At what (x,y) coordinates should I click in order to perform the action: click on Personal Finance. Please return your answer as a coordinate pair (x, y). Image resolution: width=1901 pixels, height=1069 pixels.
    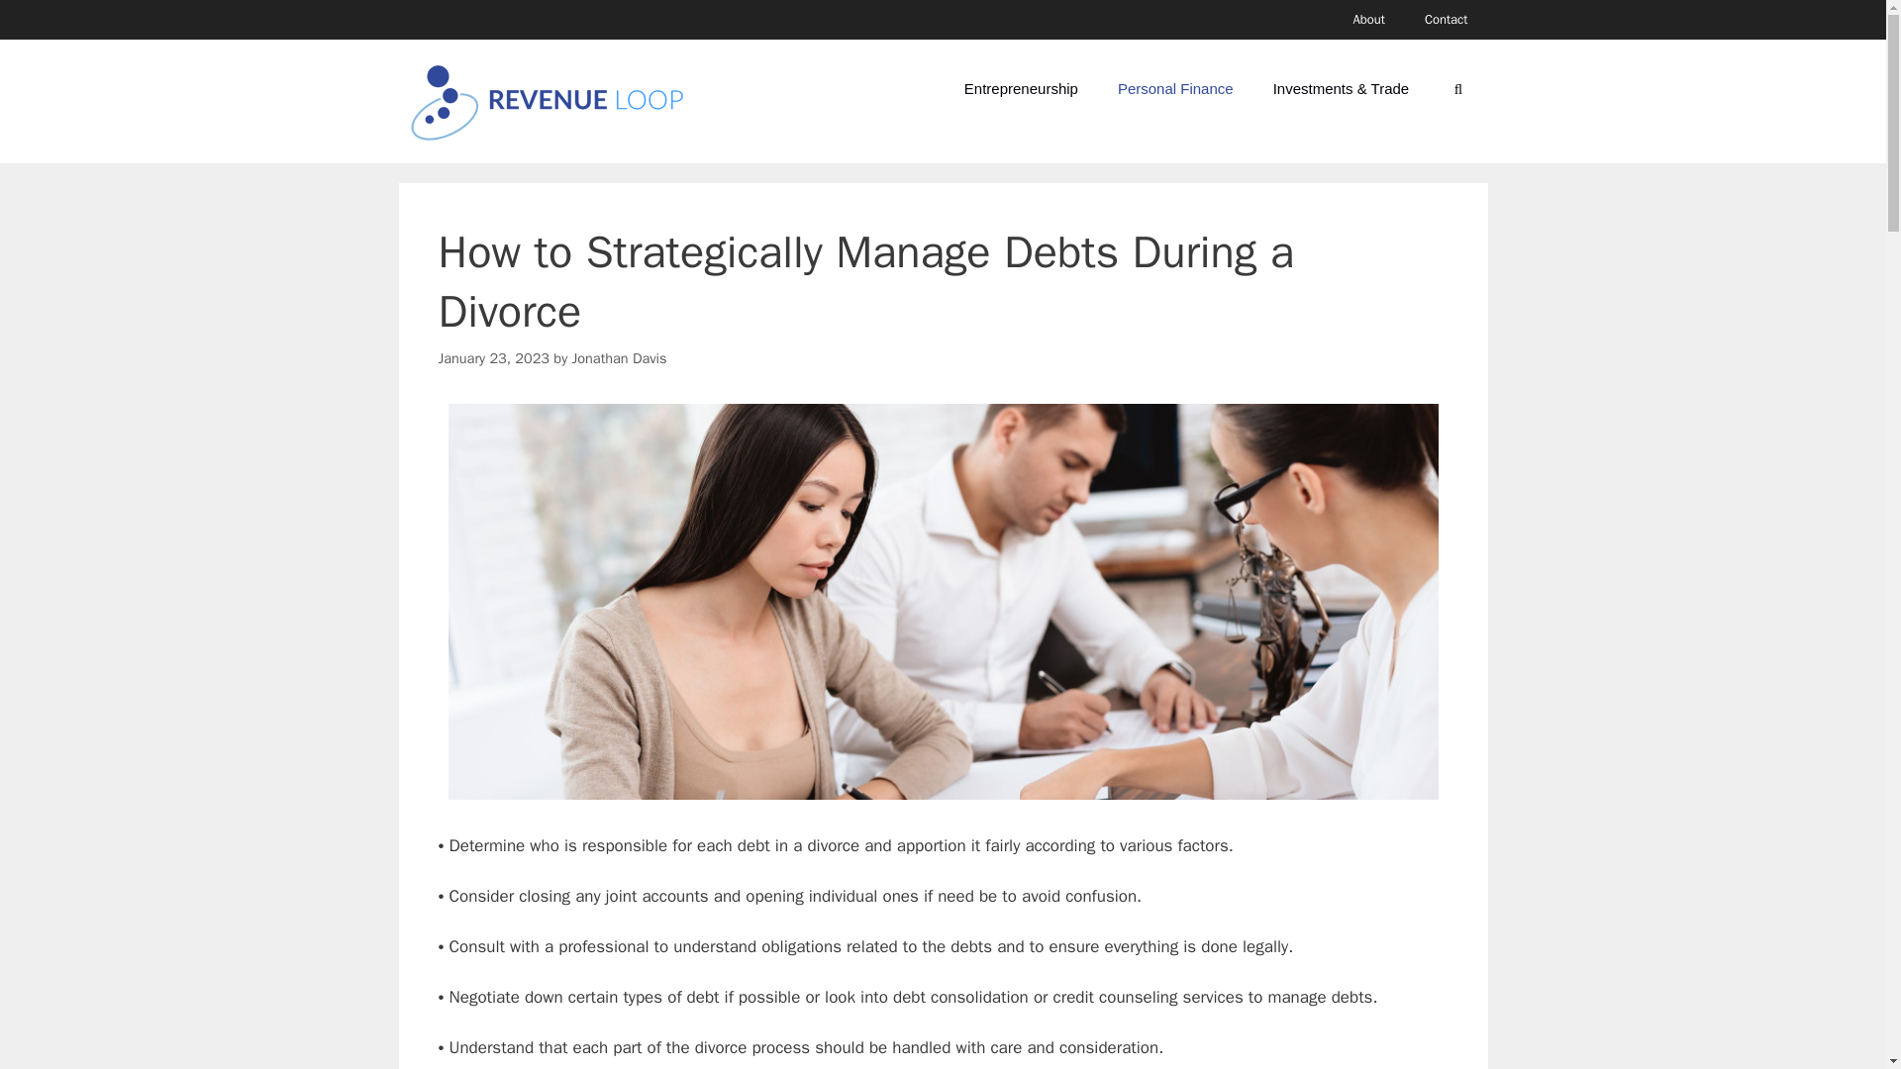
    Looking at the image, I should click on (1175, 89).